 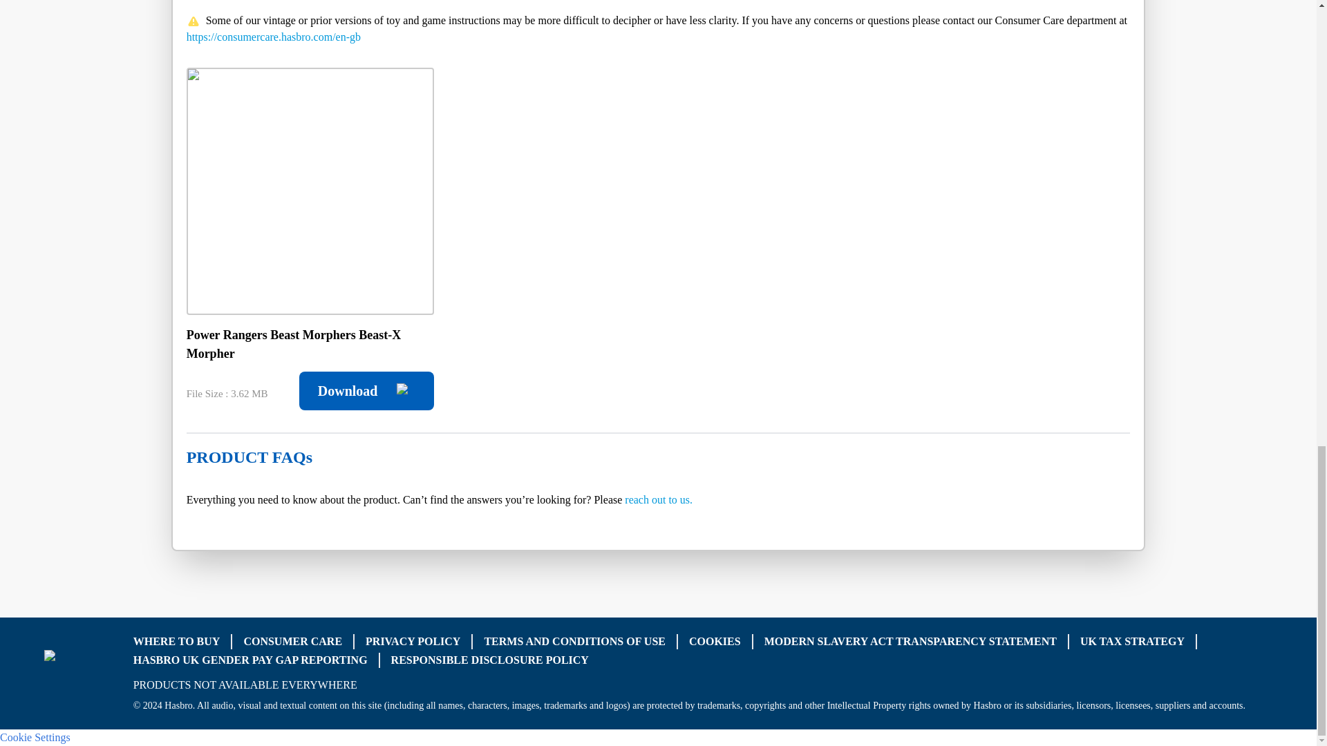 I want to click on COOKIES, so click(x=715, y=641).